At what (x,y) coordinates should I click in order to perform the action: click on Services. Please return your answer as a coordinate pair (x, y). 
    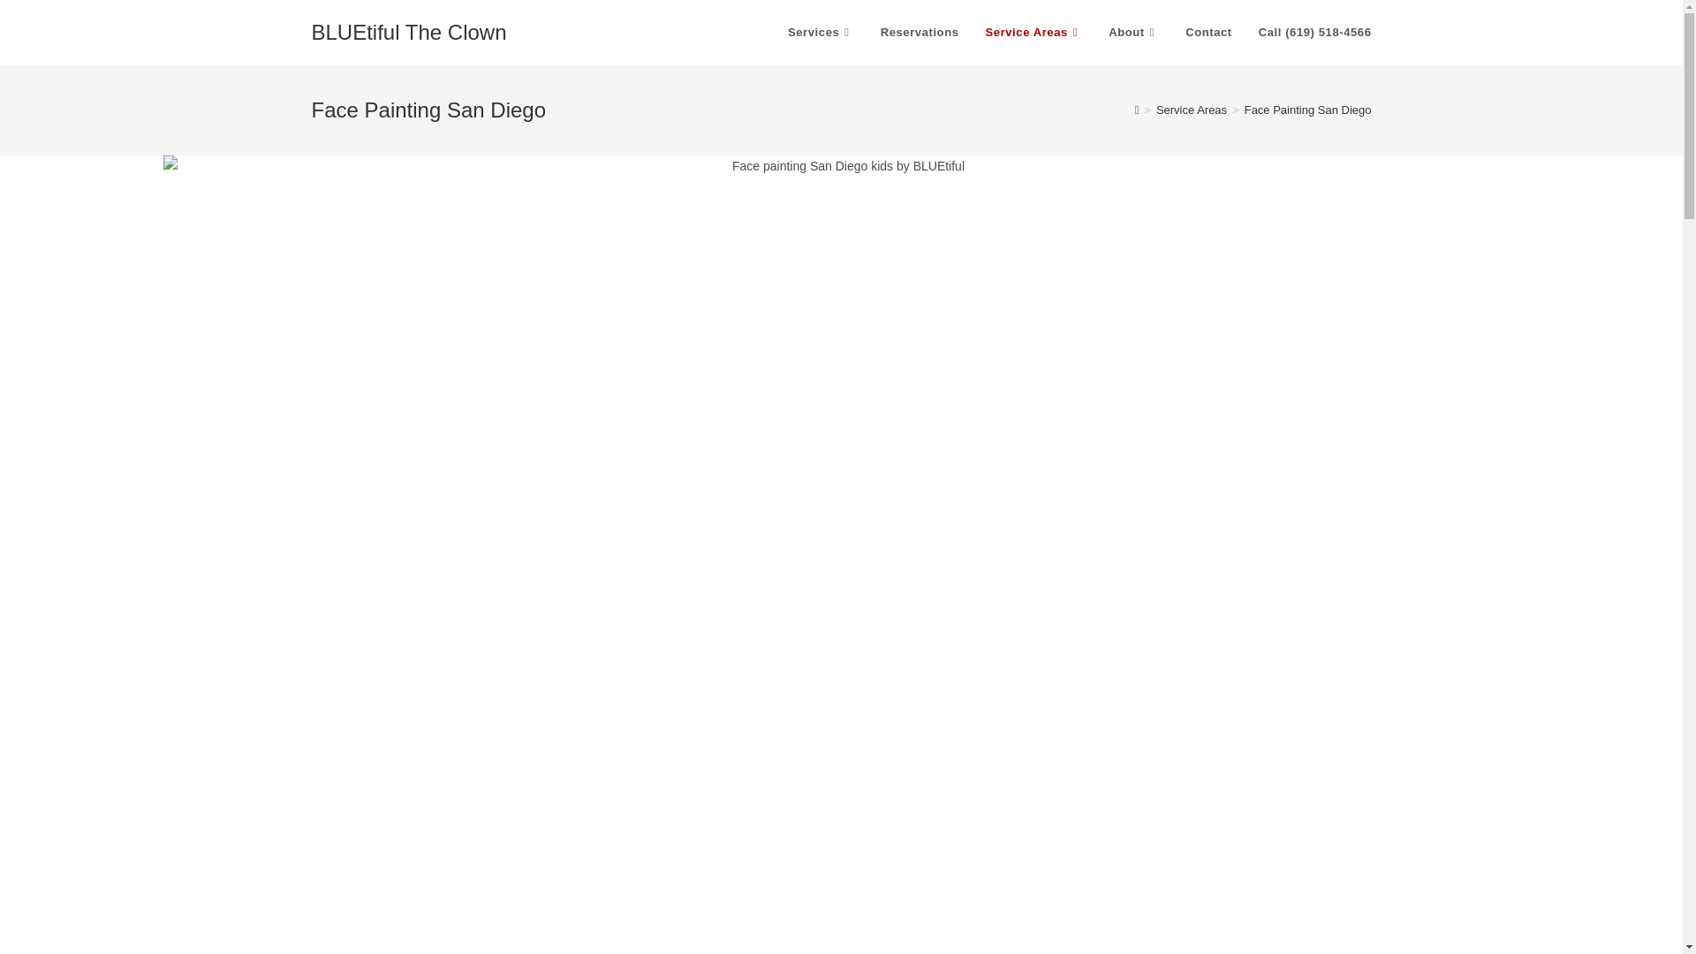
    Looking at the image, I should click on (821, 33).